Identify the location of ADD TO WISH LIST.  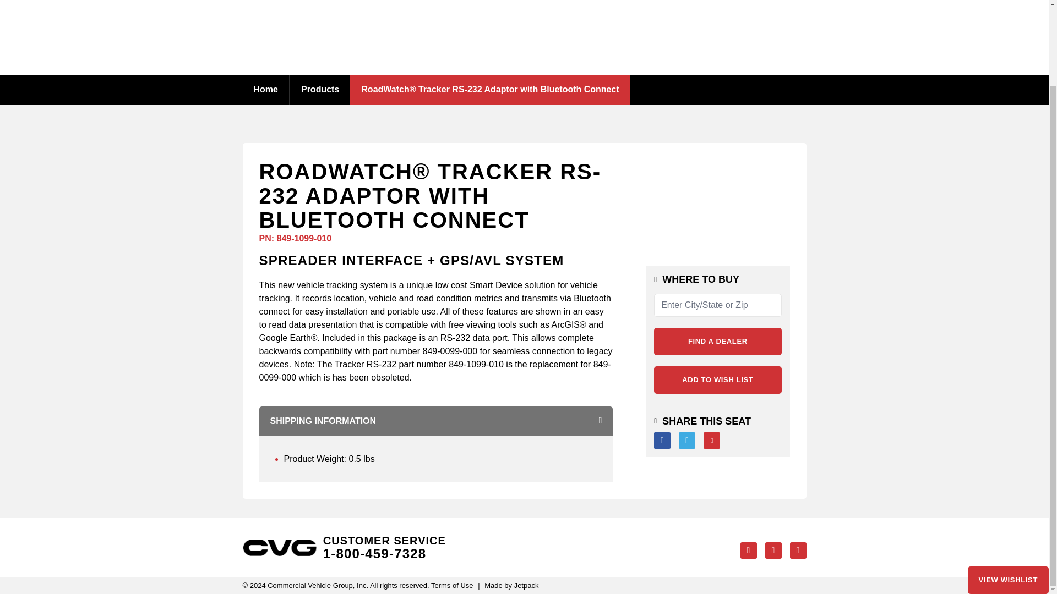
(717, 380).